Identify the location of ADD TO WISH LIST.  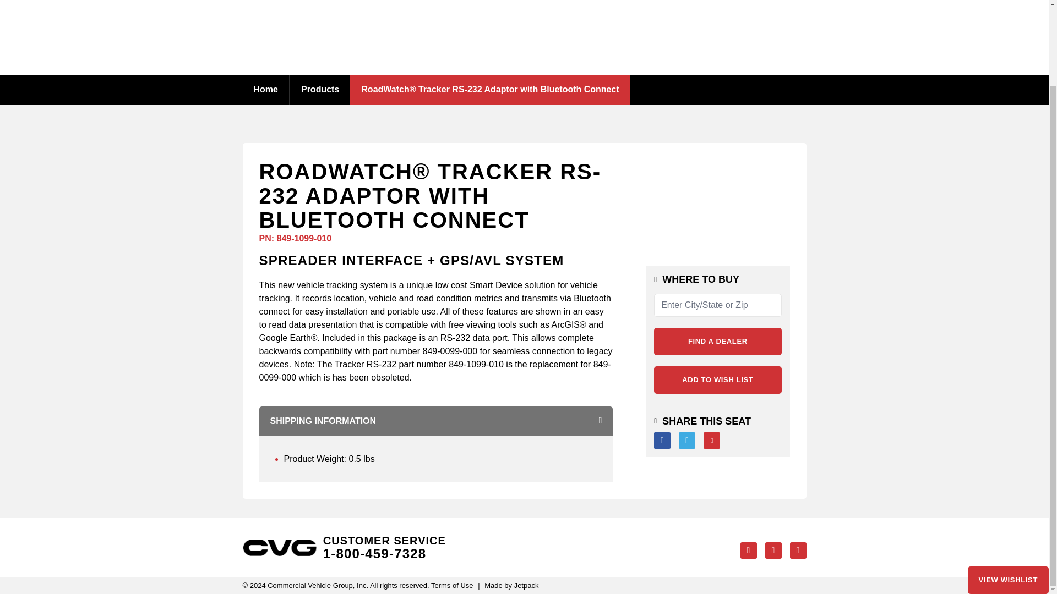
(717, 380).